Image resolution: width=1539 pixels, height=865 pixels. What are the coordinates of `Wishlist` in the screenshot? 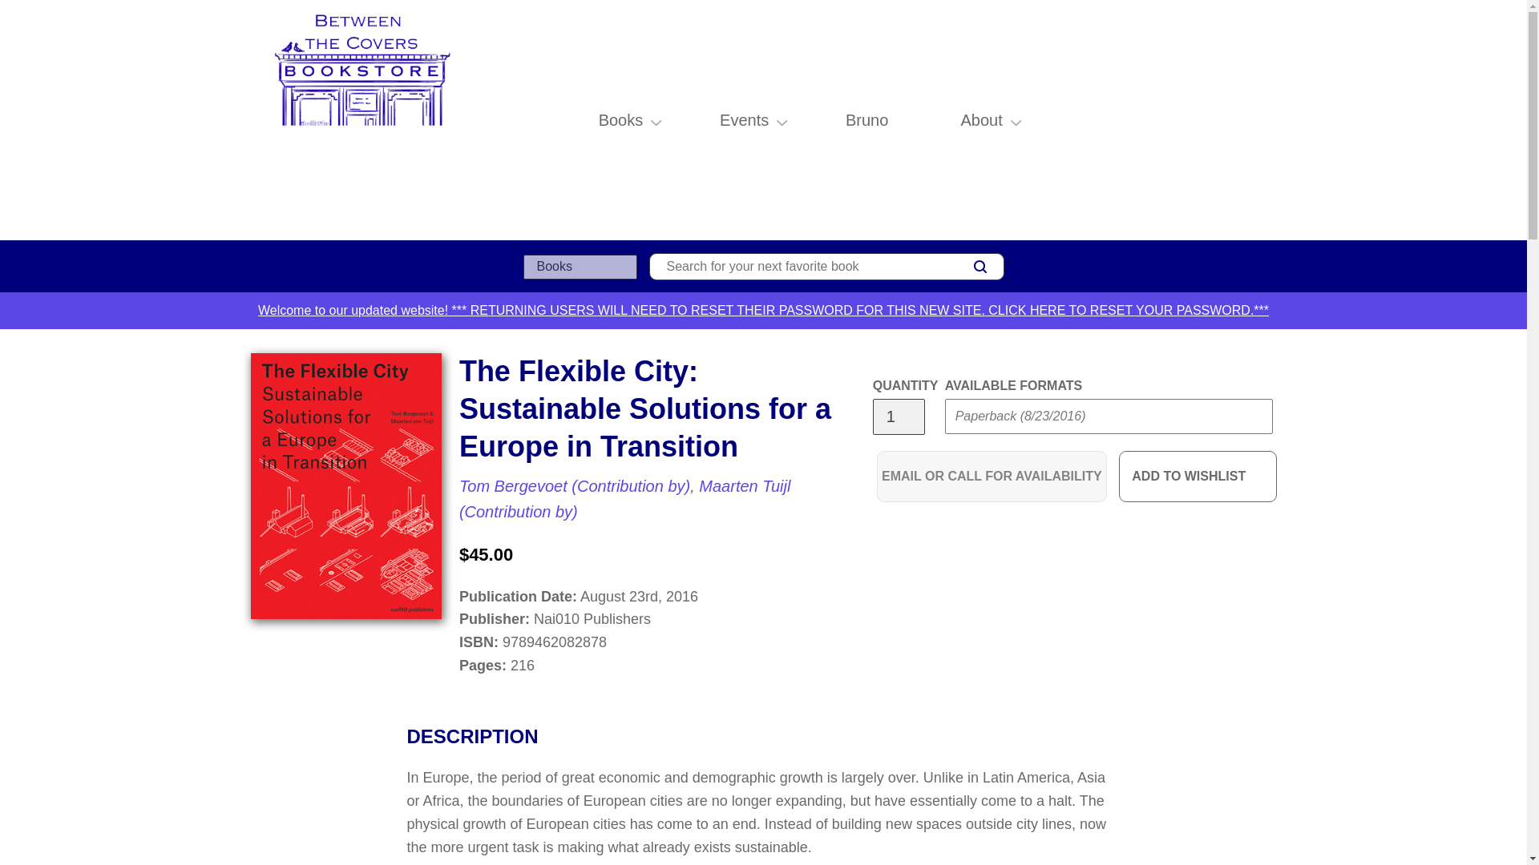 It's located at (1234, 120).